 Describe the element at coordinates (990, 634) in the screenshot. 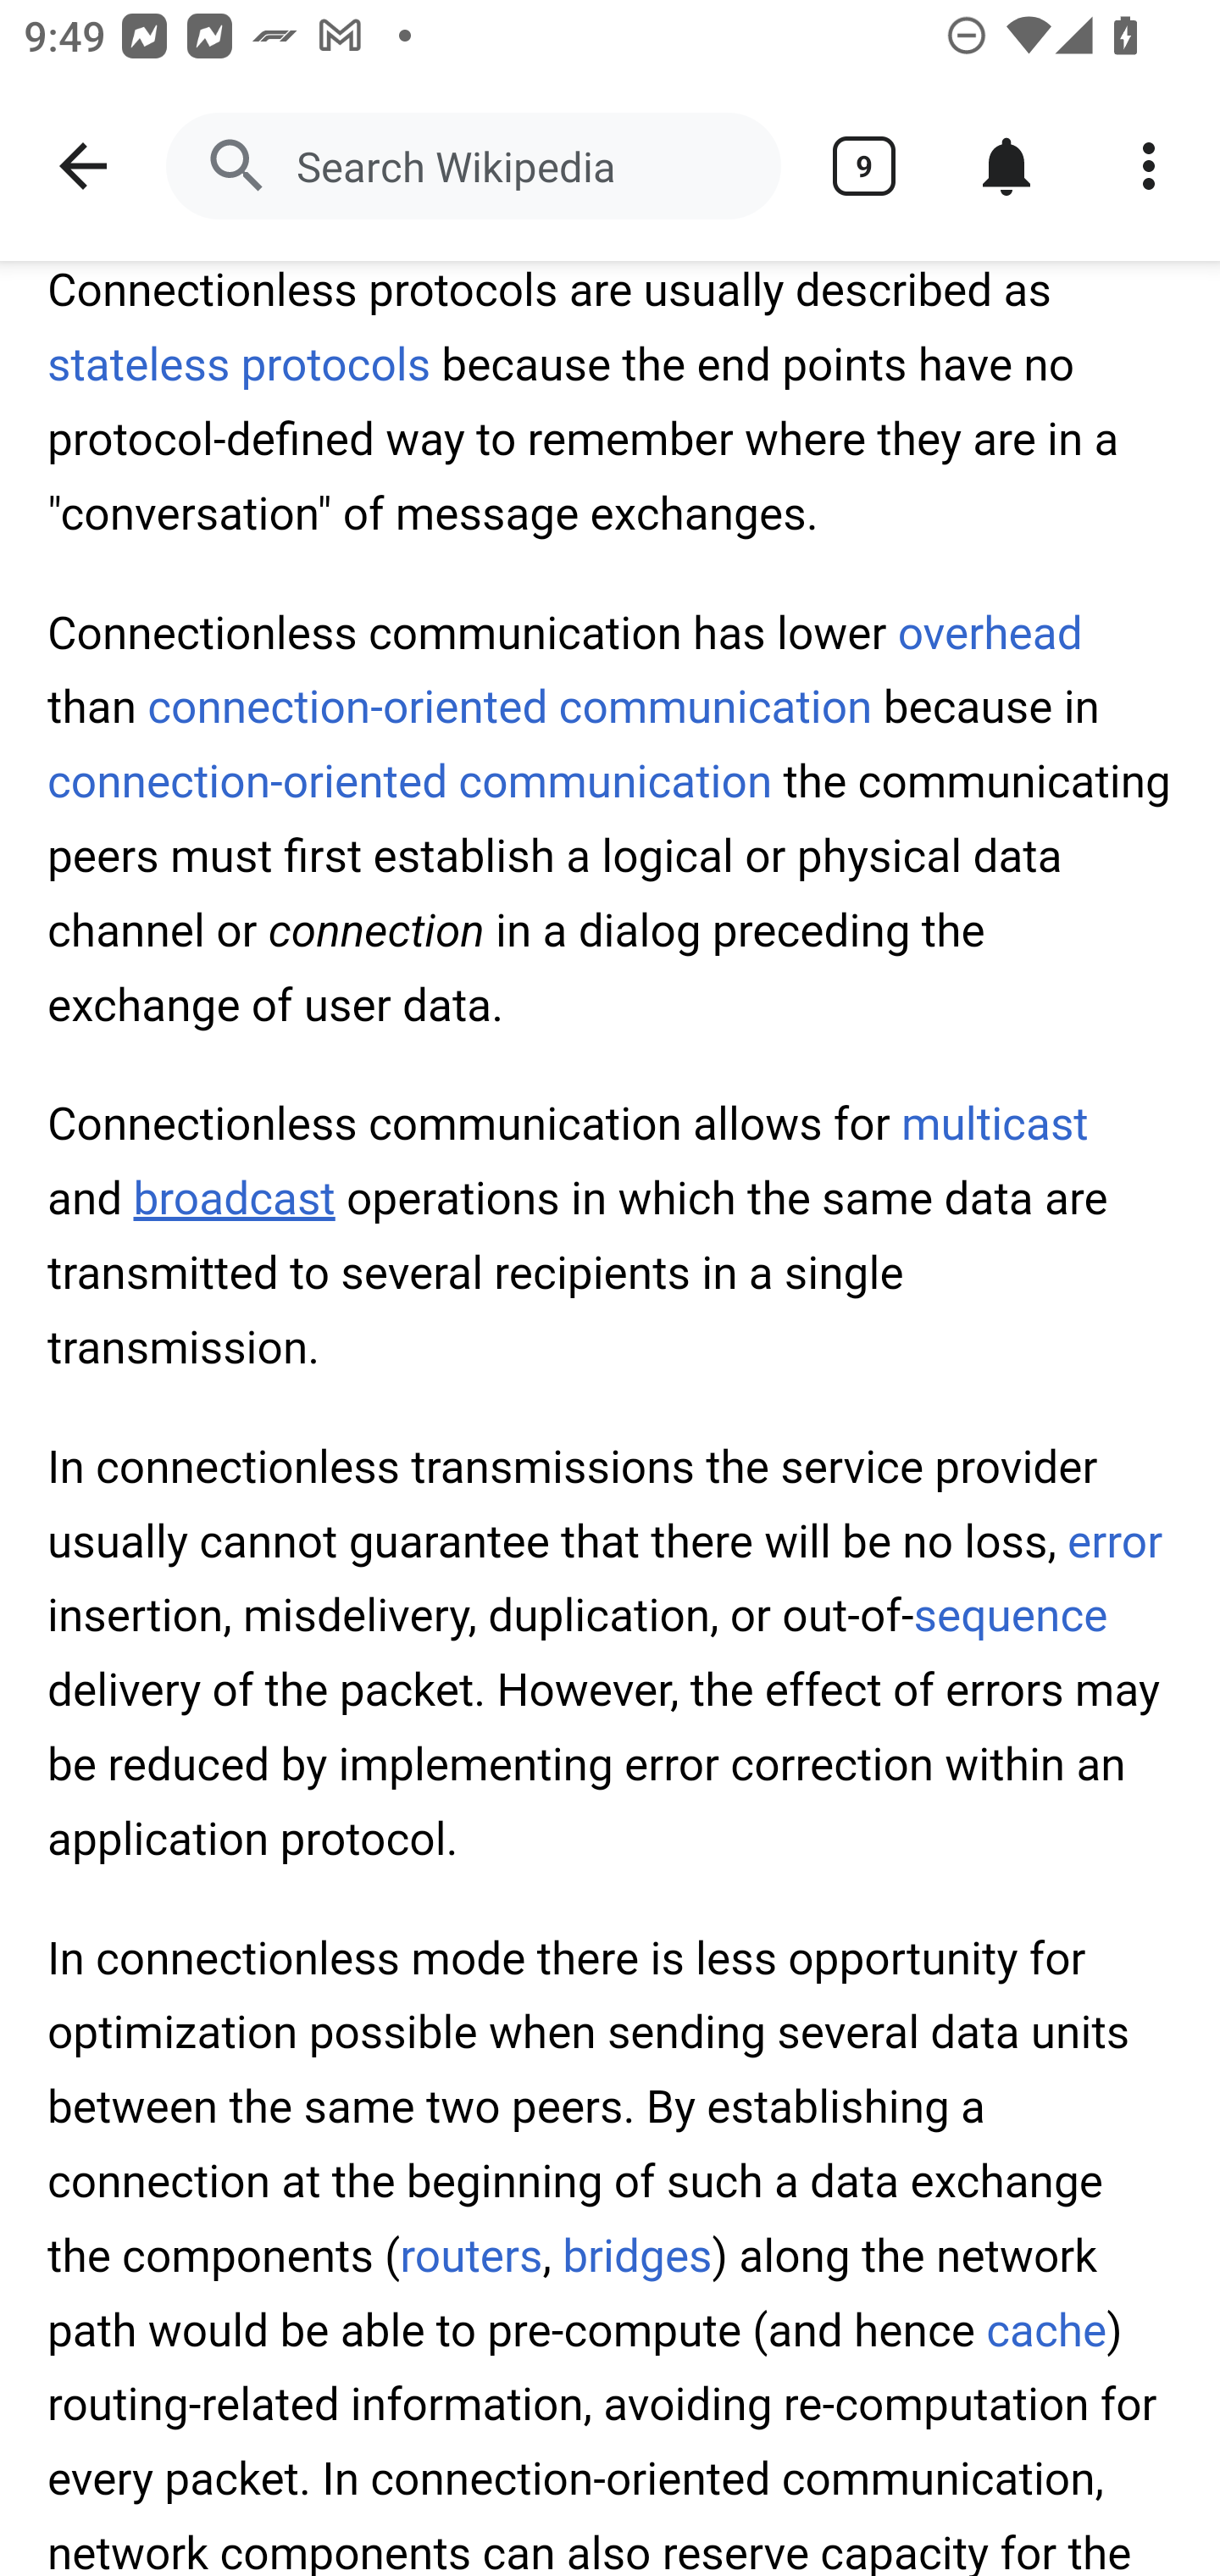

I see `overhead` at that location.